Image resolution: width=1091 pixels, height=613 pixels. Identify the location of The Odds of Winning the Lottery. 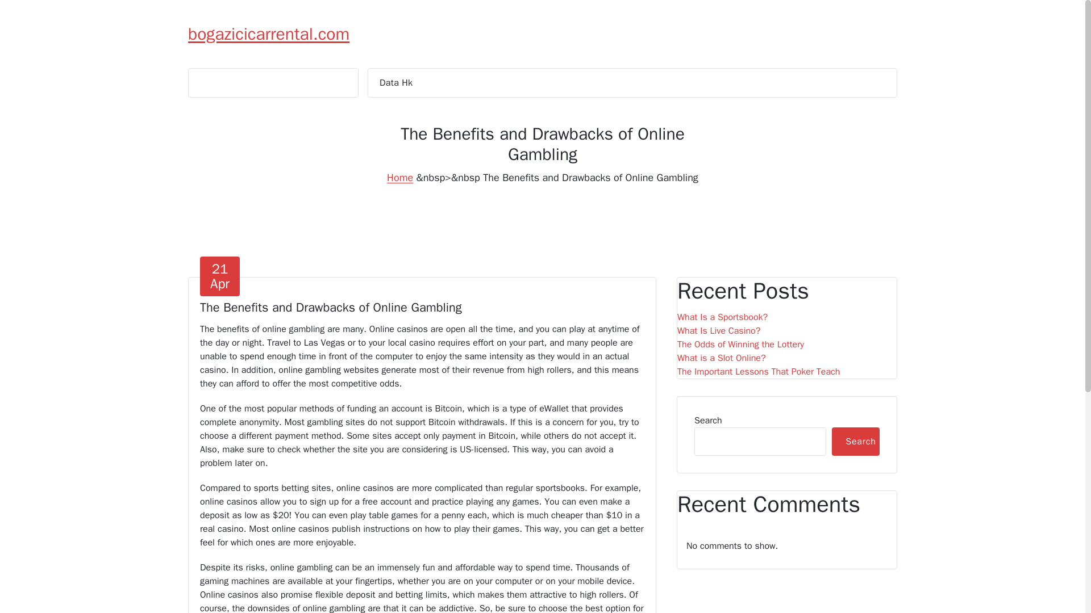
(759, 371).